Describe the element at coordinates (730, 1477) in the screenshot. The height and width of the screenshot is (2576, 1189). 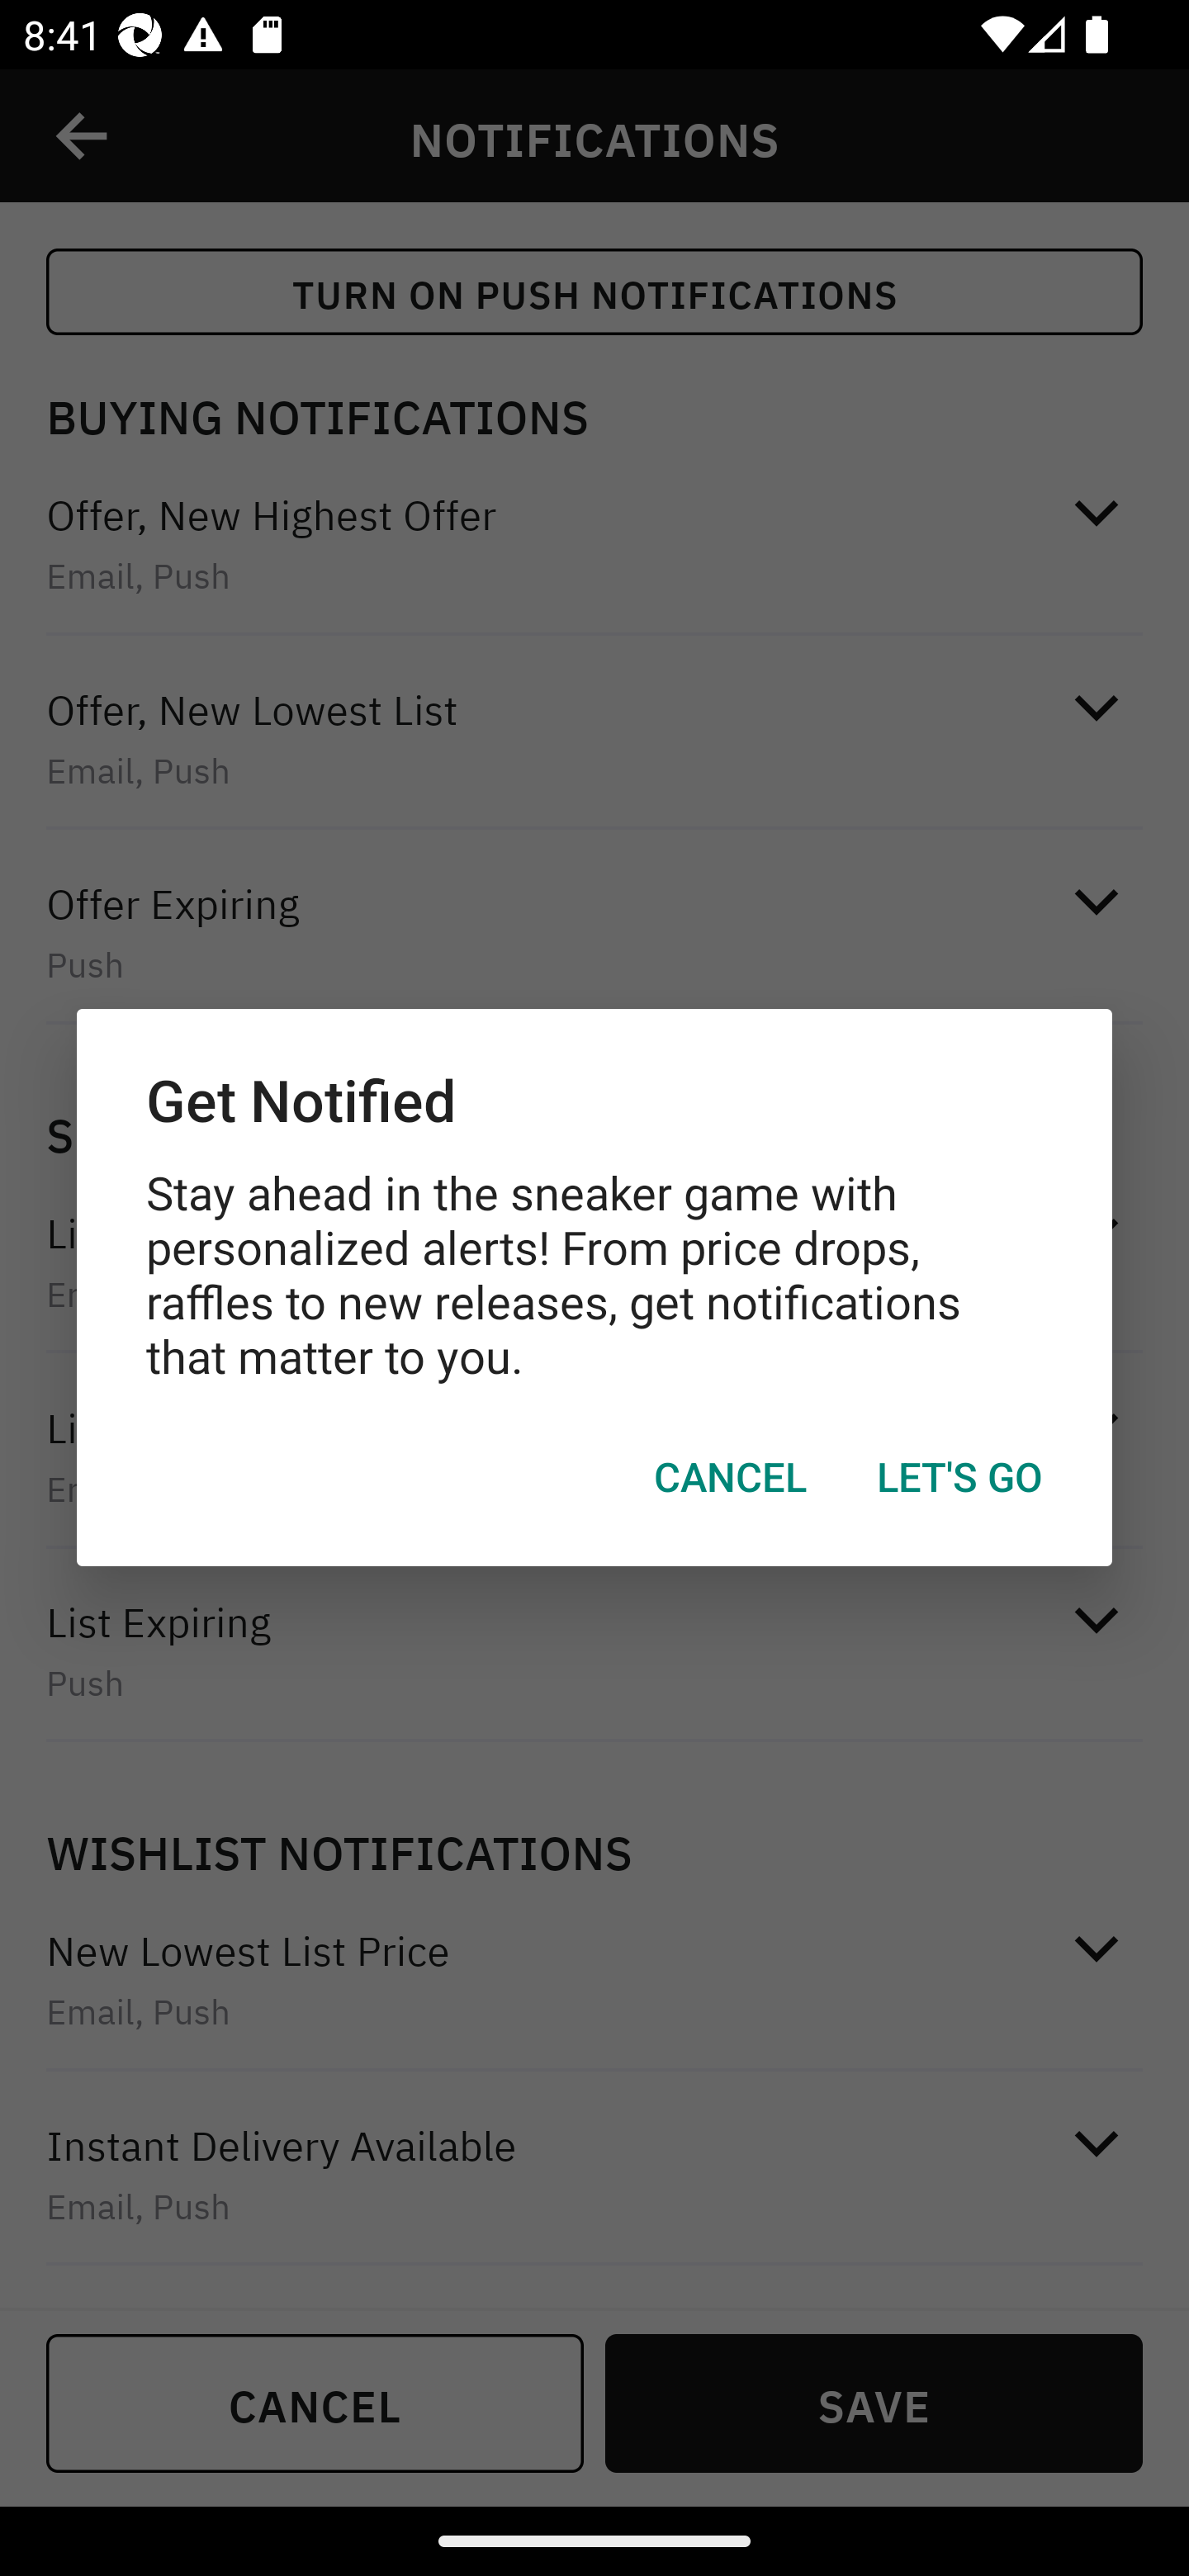
I see `CANCEL` at that location.